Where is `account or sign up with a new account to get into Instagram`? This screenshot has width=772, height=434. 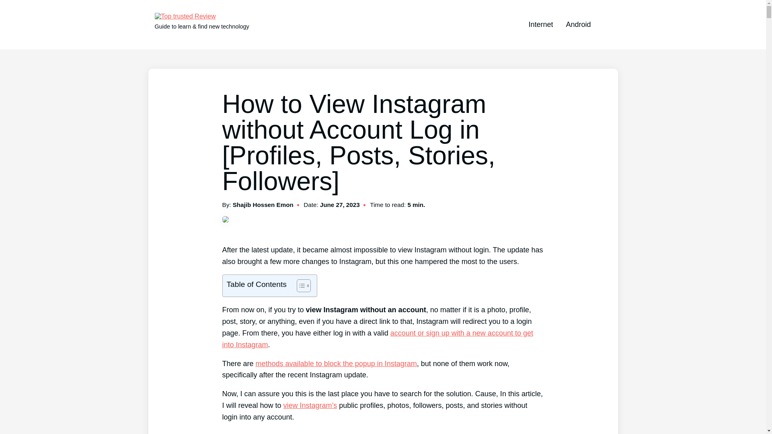
account or sign up with a new account to get into Instagram is located at coordinates (377, 339).